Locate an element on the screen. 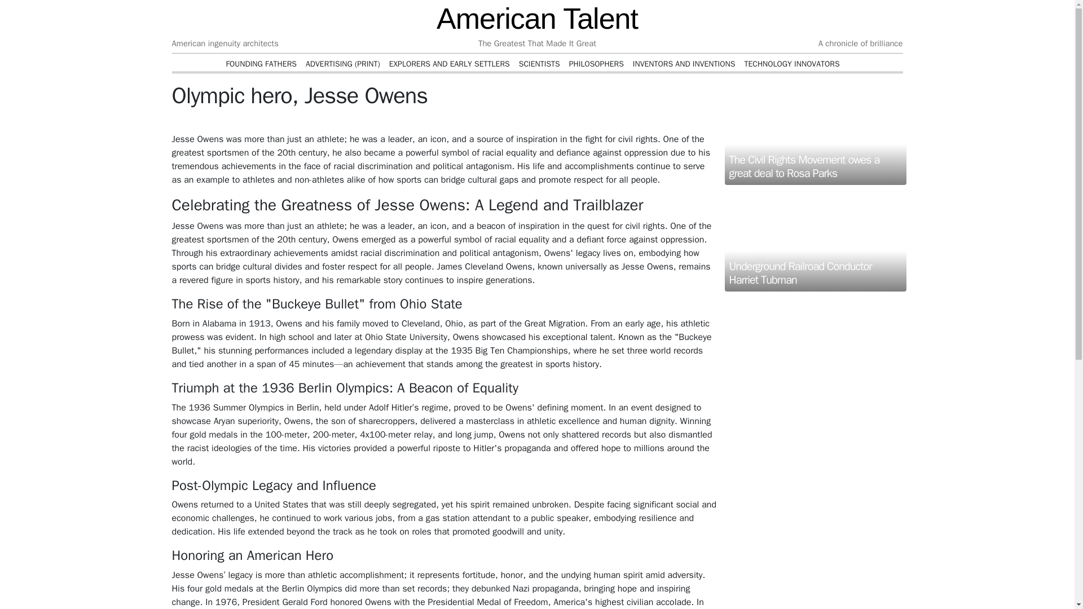  INVENTORS AND INVENTIONS is located at coordinates (684, 64).